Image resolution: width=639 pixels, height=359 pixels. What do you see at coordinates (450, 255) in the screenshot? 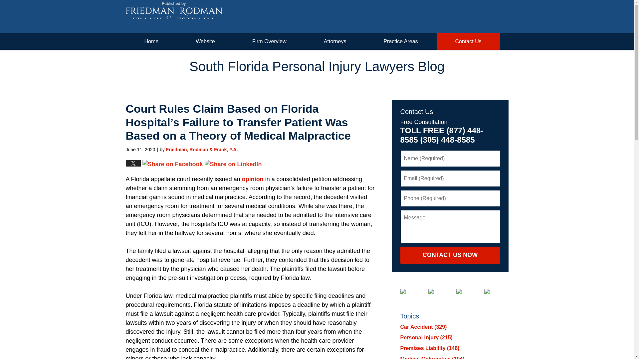
I see `CONTACT US NOW` at bounding box center [450, 255].